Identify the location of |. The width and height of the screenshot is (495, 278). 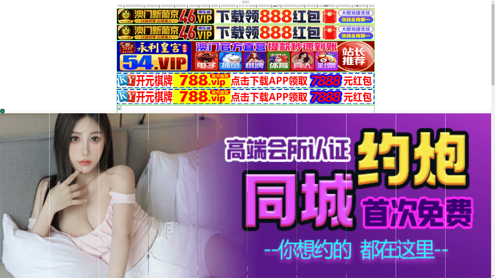
(330, 235).